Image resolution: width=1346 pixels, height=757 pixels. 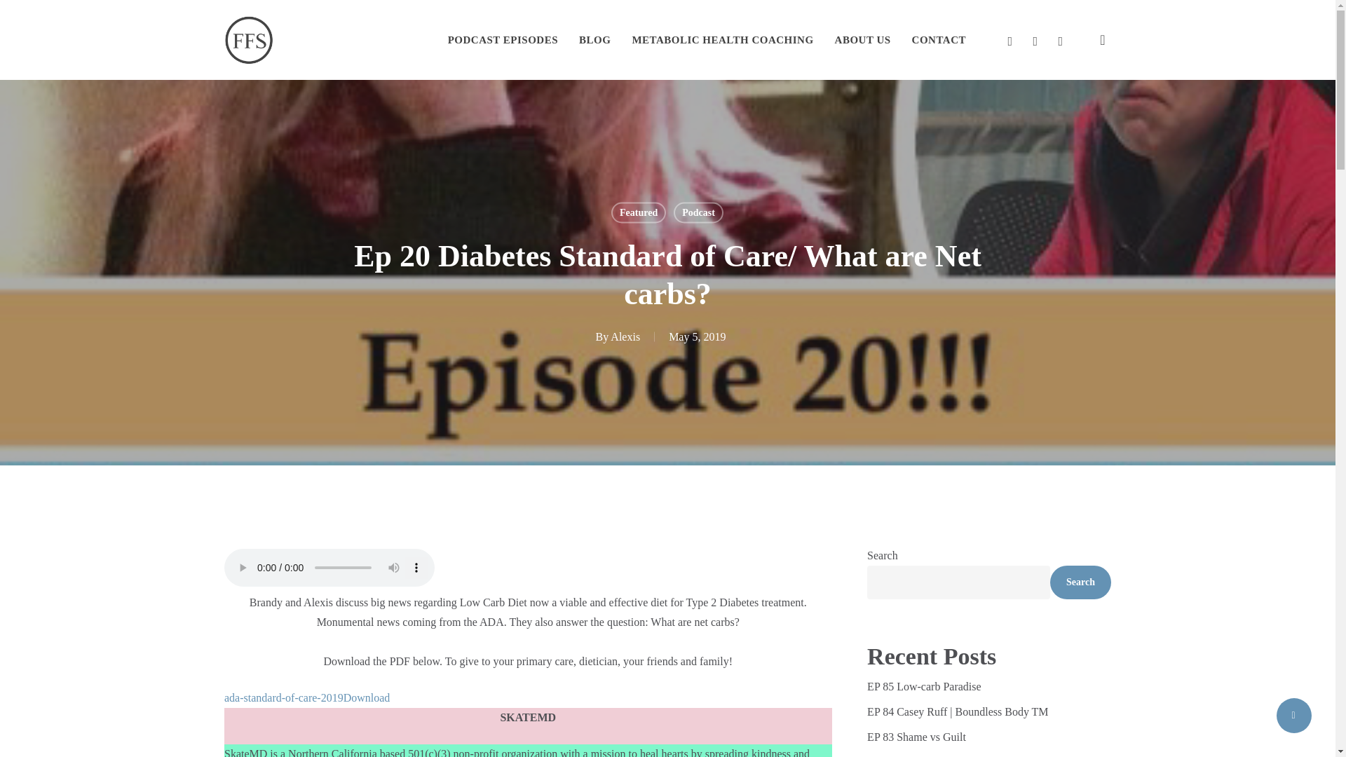 I want to click on CONTACT, so click(x=939, y=40).